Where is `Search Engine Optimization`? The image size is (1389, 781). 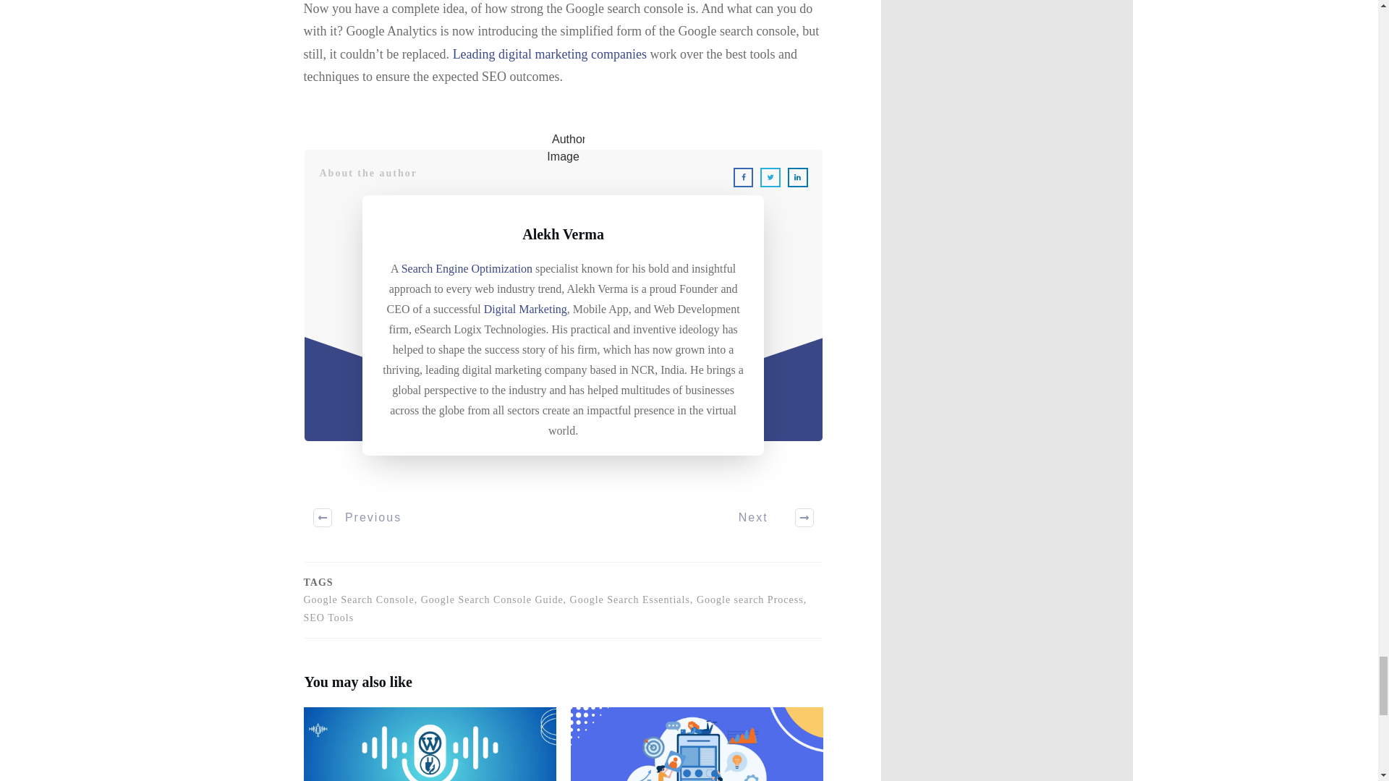
Search Engine Optimization is located at coordinates (466, 268).